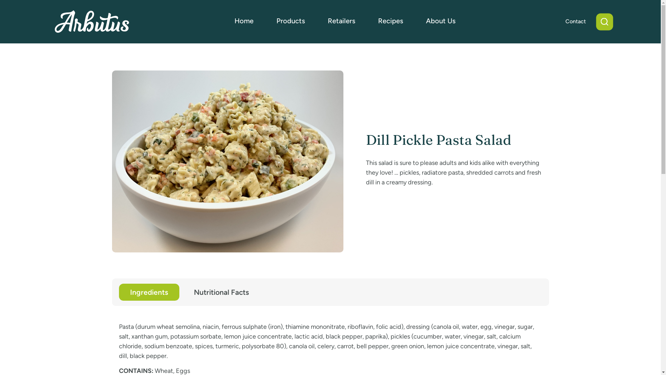 Image resolution: width=666 pixels, height=375 pixels. I want to click on Retailers, so click(341, 22).